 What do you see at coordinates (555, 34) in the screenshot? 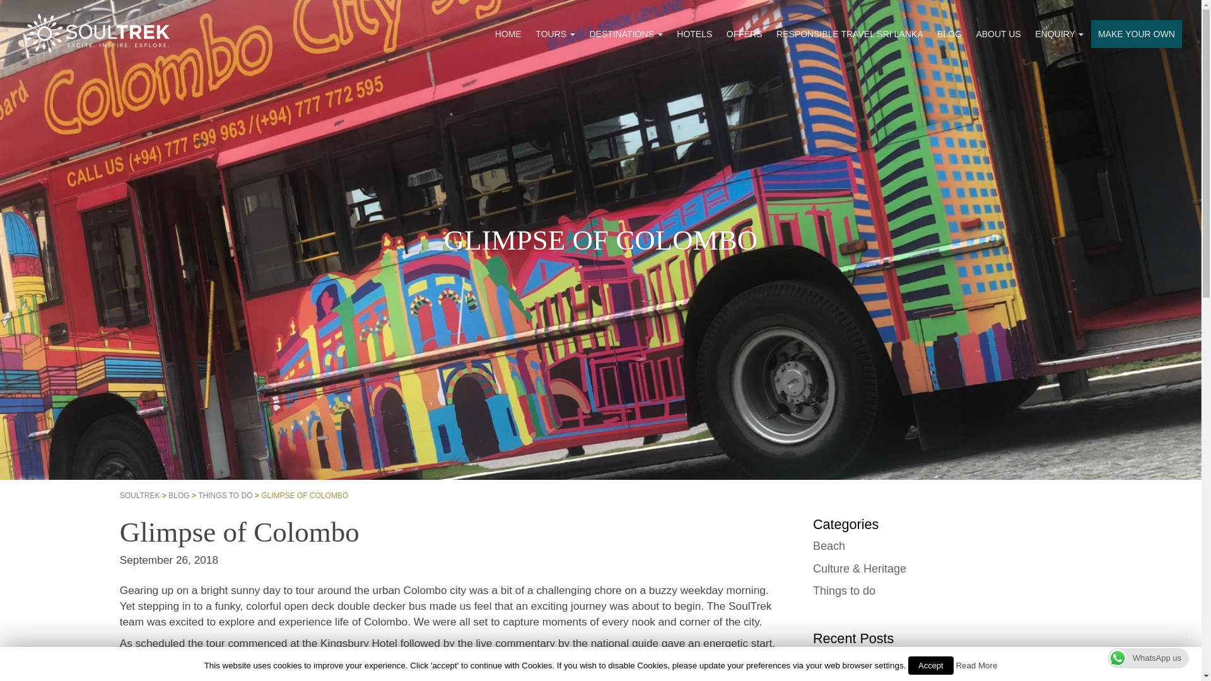
I see `Tours` at bounding box center [555, 34].